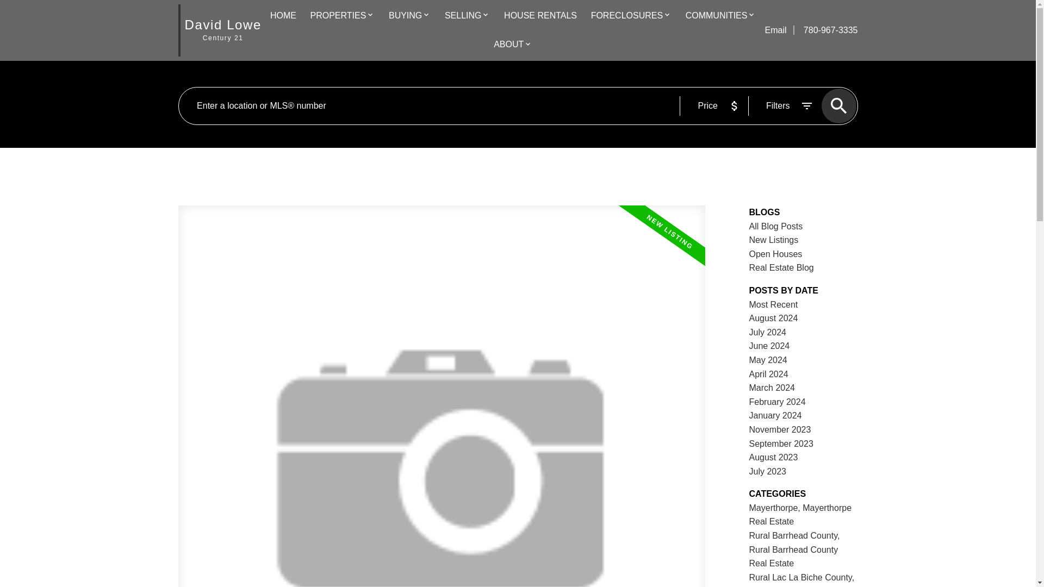  Describe the element at coordinates (774, 240) in the screenshot. I see `New Listings` at that location.